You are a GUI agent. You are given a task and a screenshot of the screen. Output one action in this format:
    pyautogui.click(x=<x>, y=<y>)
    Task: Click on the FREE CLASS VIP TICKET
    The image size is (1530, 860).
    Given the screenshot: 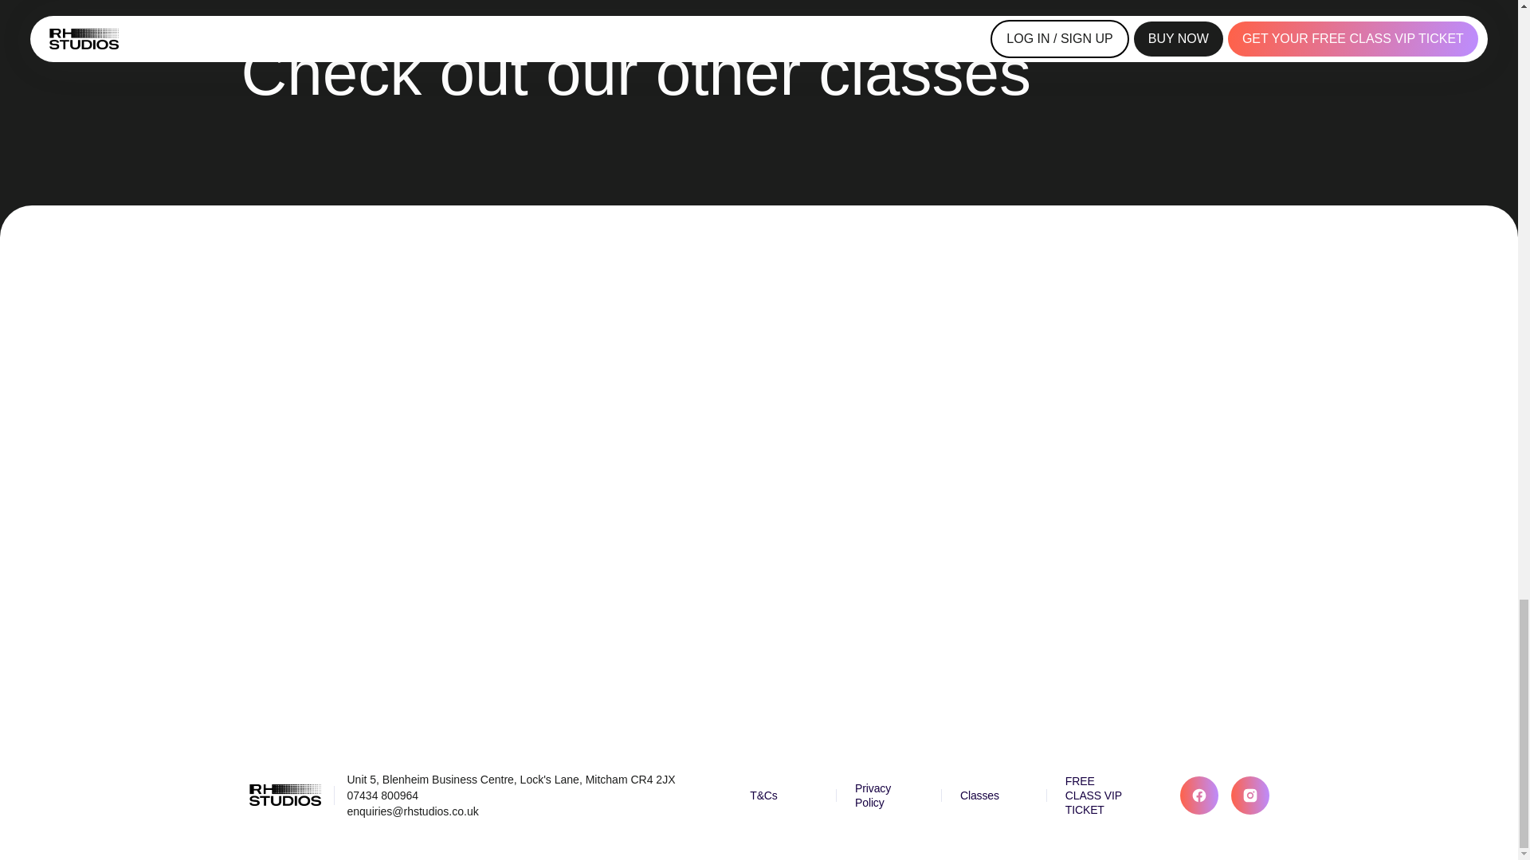 What is the action you would take?
    pyautogui.click(x=1098, y=795)
    